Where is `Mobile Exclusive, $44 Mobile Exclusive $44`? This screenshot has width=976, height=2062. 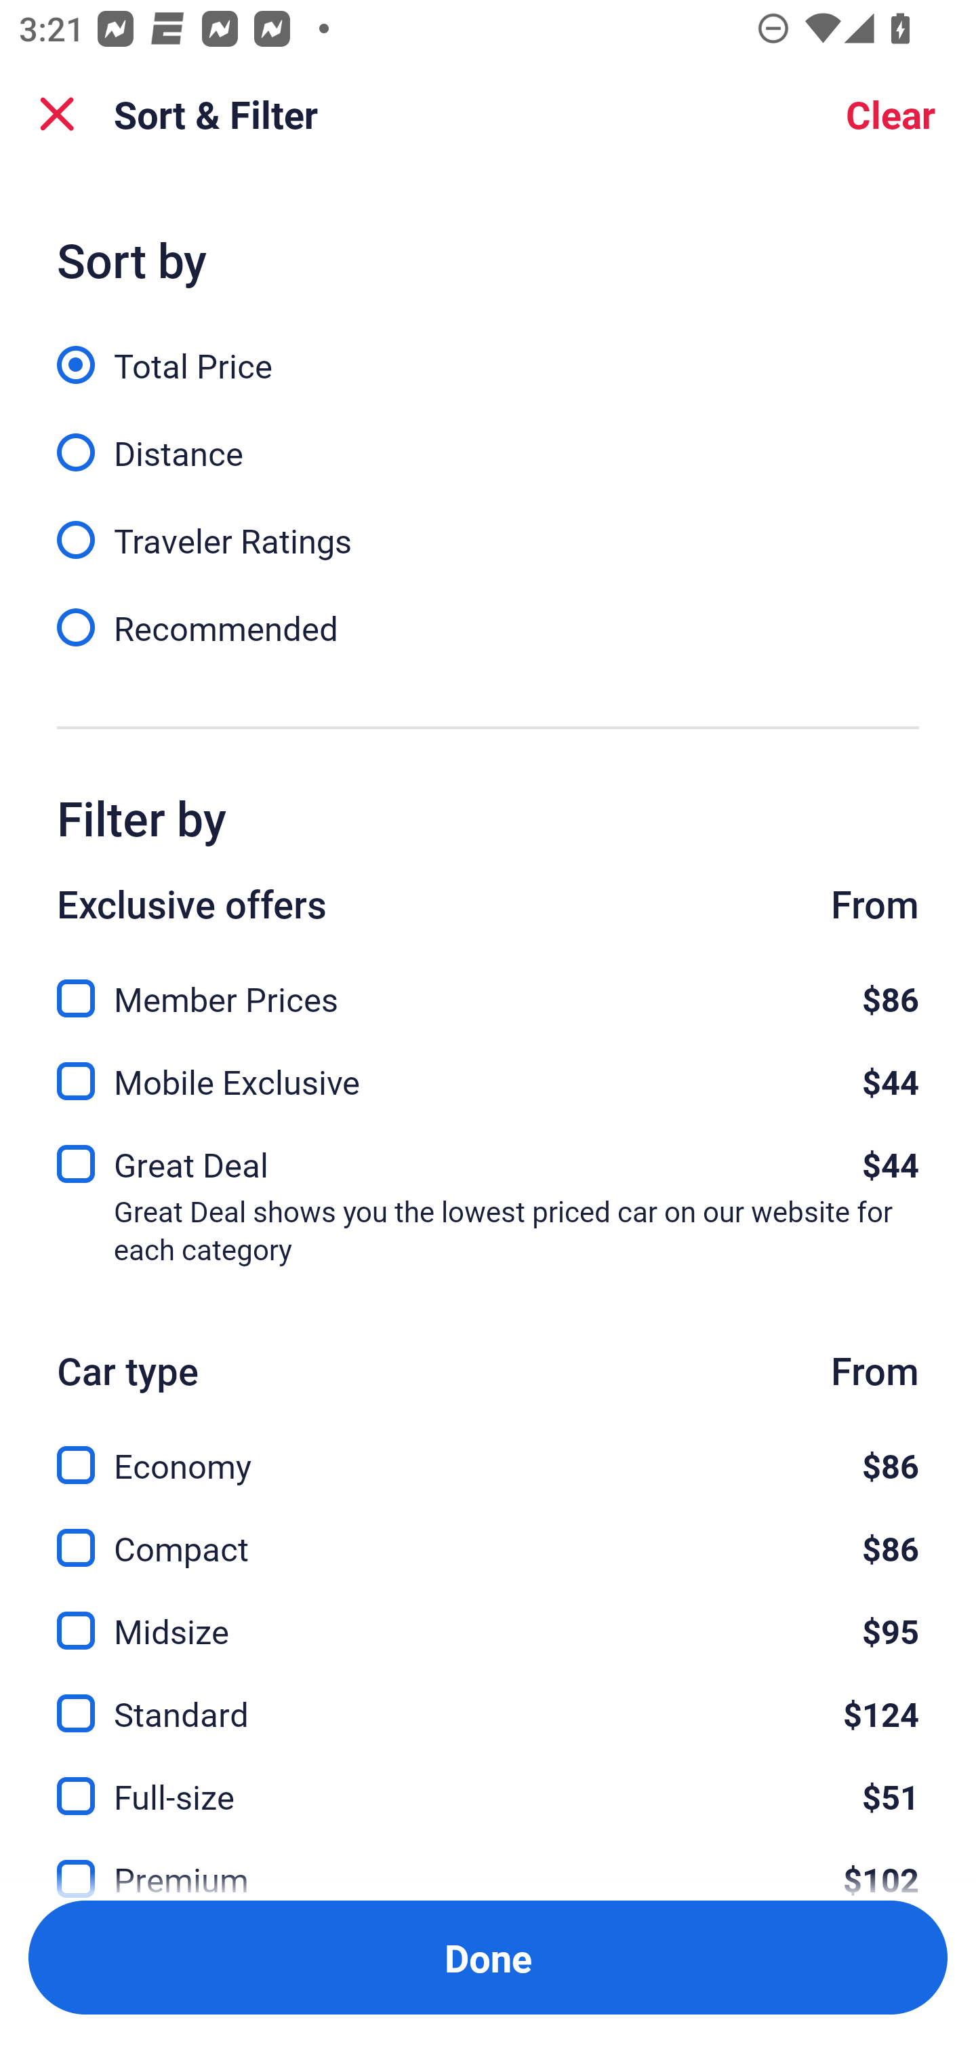
Mobile Exclusive, $44 Mobile Exclusive $44 is located at coordinates (488, 1074).